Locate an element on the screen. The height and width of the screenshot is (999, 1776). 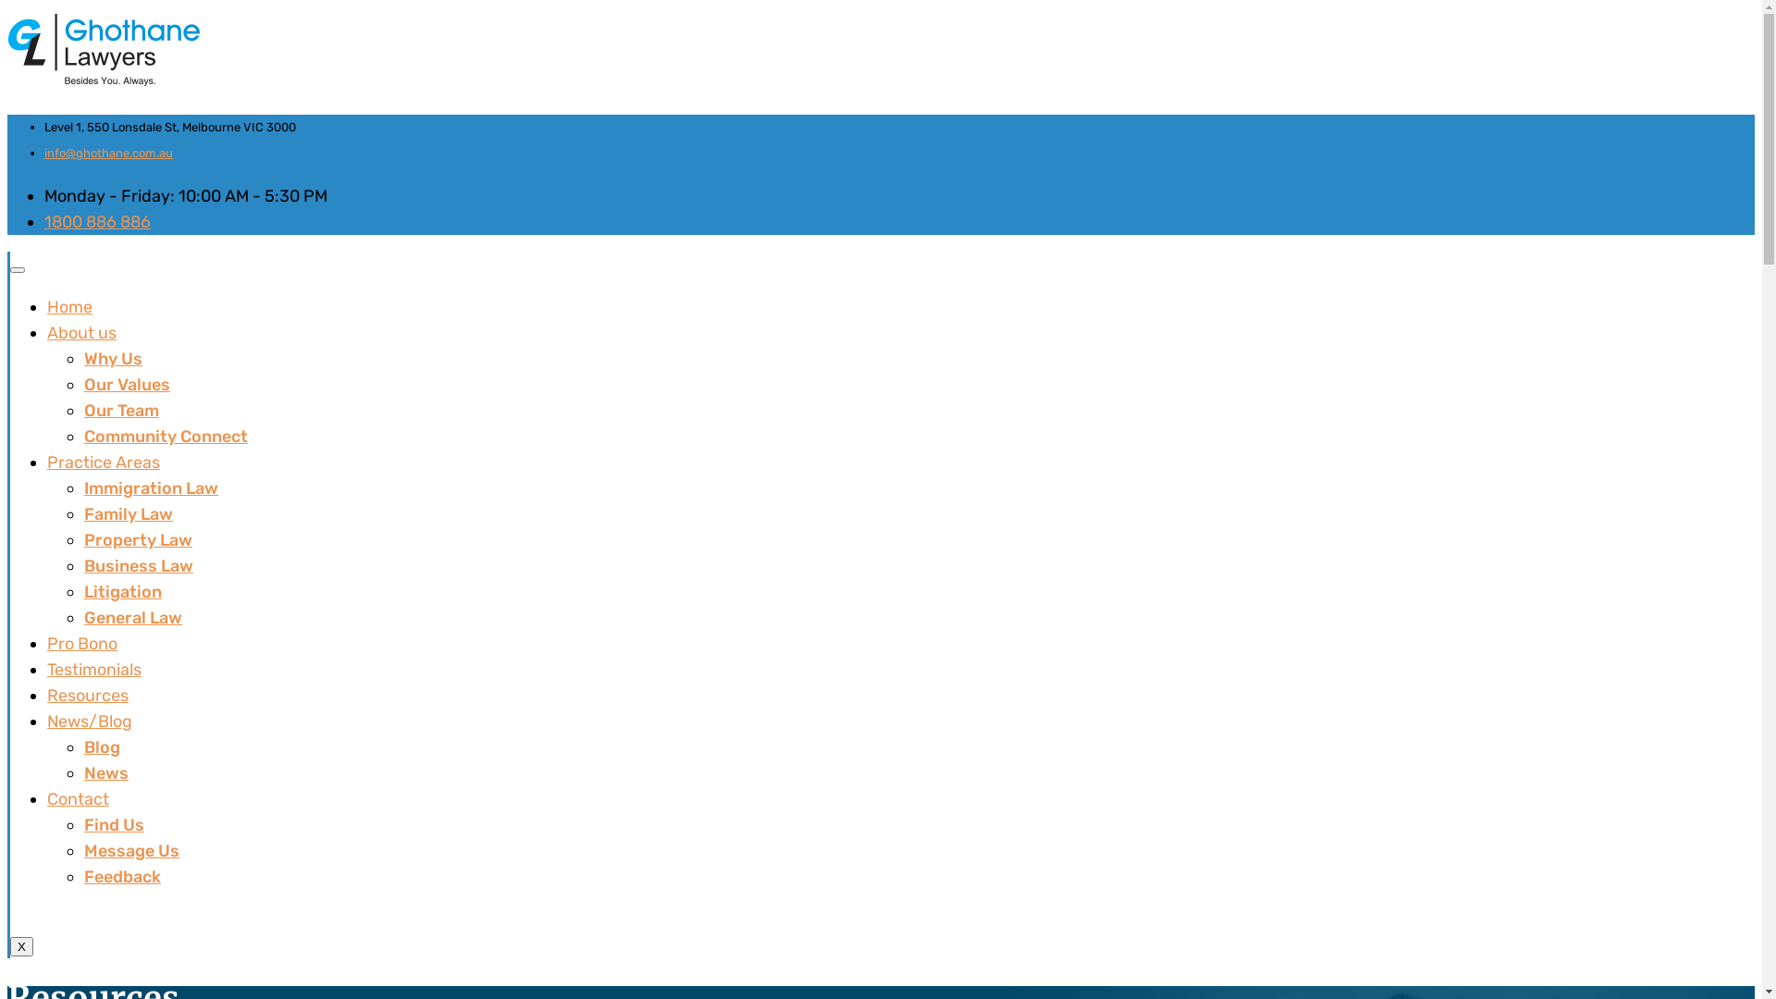
Immigration Law is located at coordinates (152, 488).